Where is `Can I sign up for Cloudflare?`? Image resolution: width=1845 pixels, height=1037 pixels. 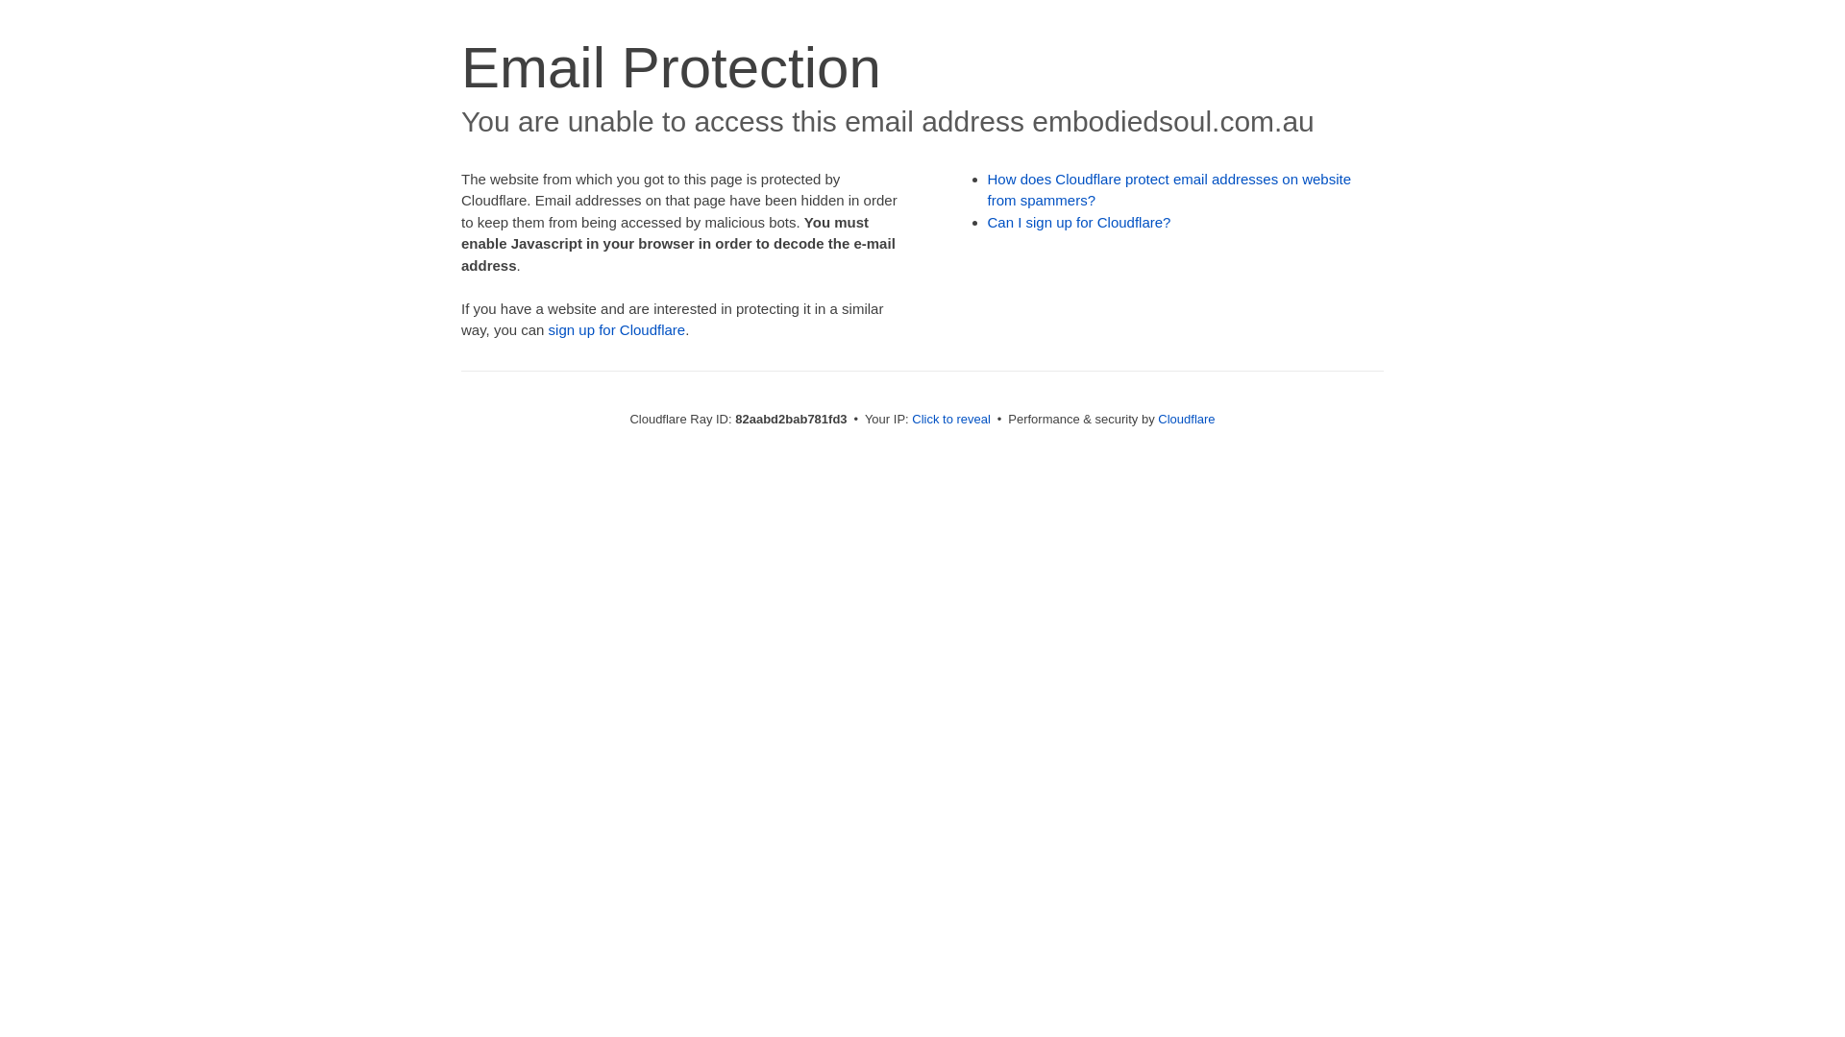 Can I sign up for Cloudflare? is located at coordinates (1080, 223).